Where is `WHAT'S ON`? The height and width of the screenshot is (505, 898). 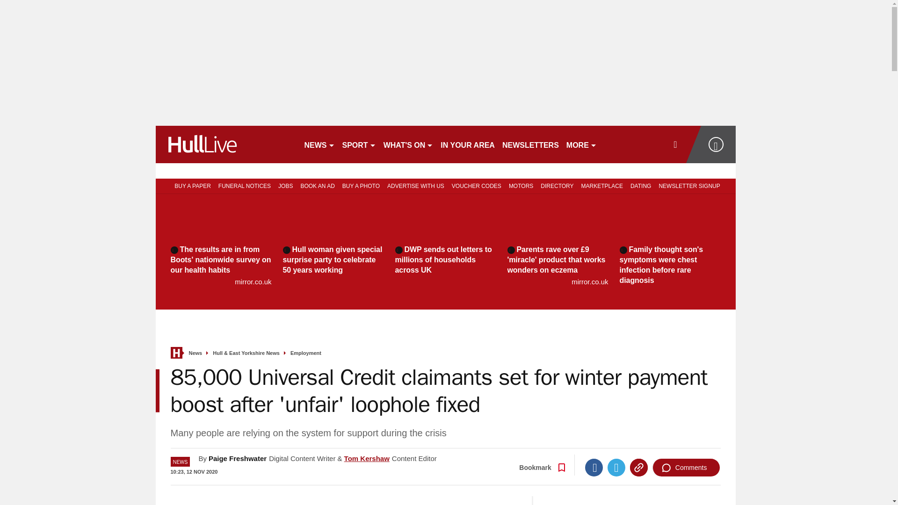 WHAT'S ON is located at coordinates (409, 144).